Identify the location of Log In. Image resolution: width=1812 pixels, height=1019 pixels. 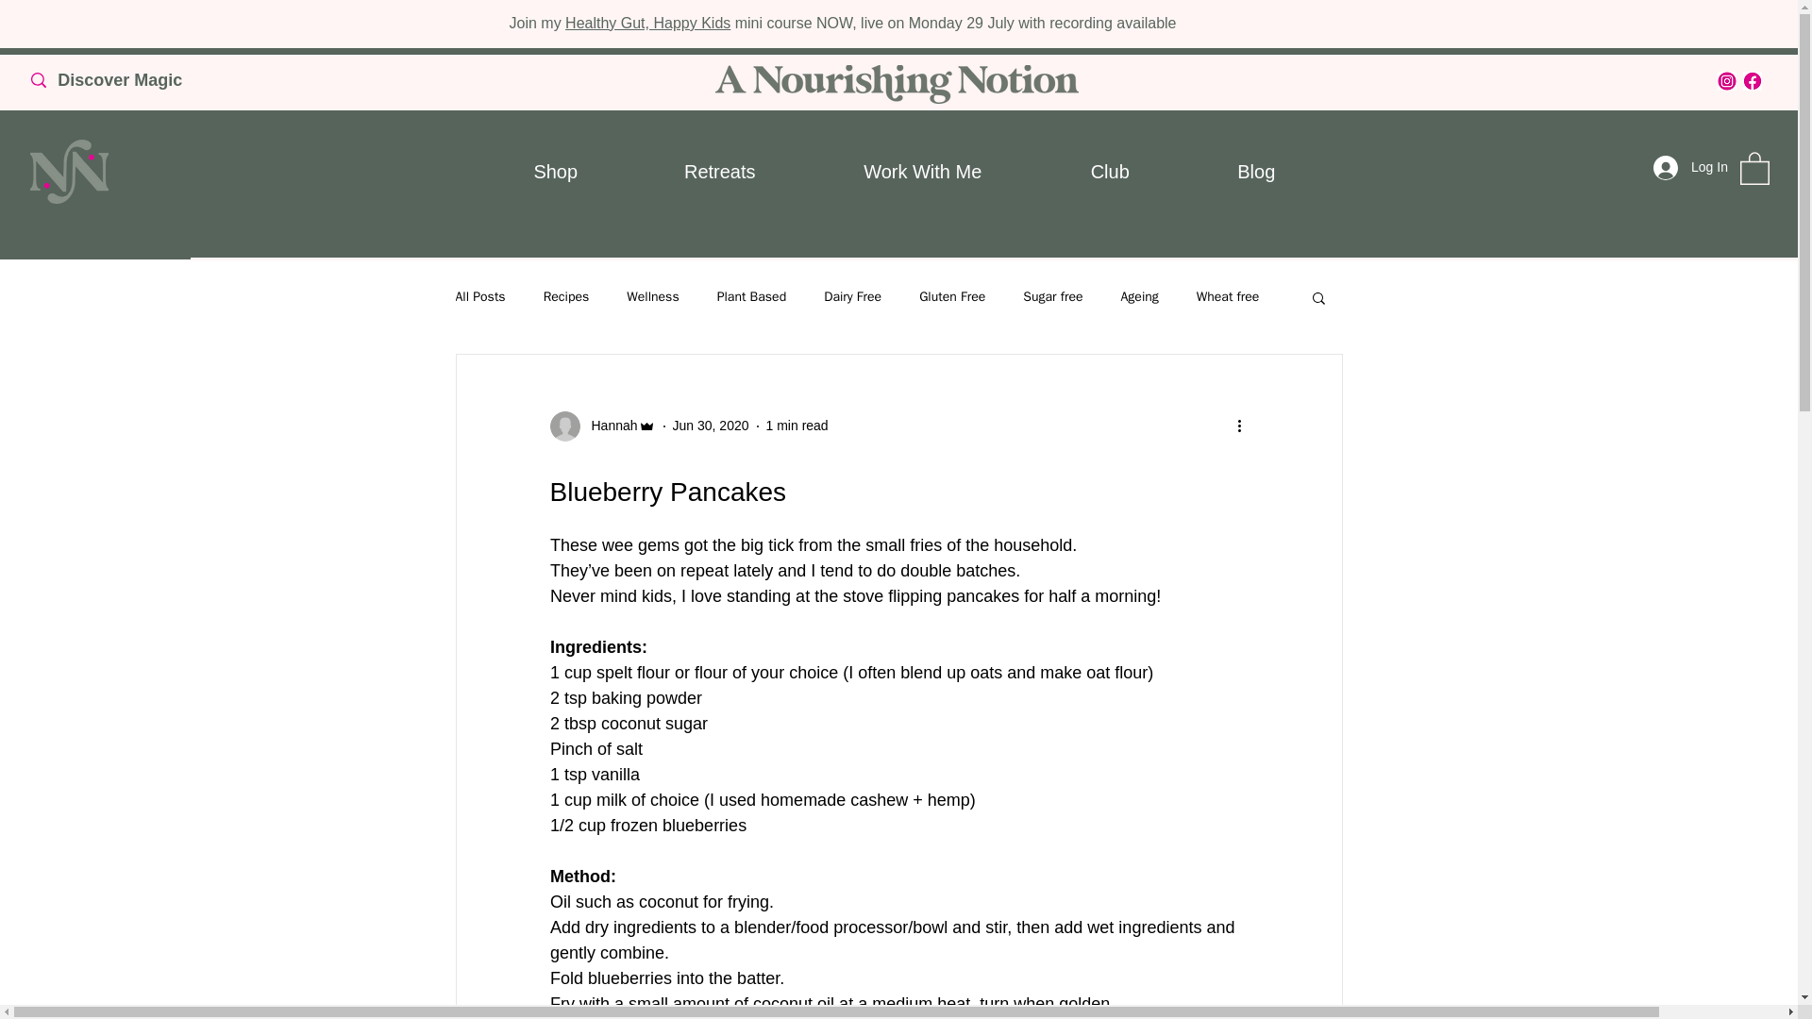
(1689, 167).